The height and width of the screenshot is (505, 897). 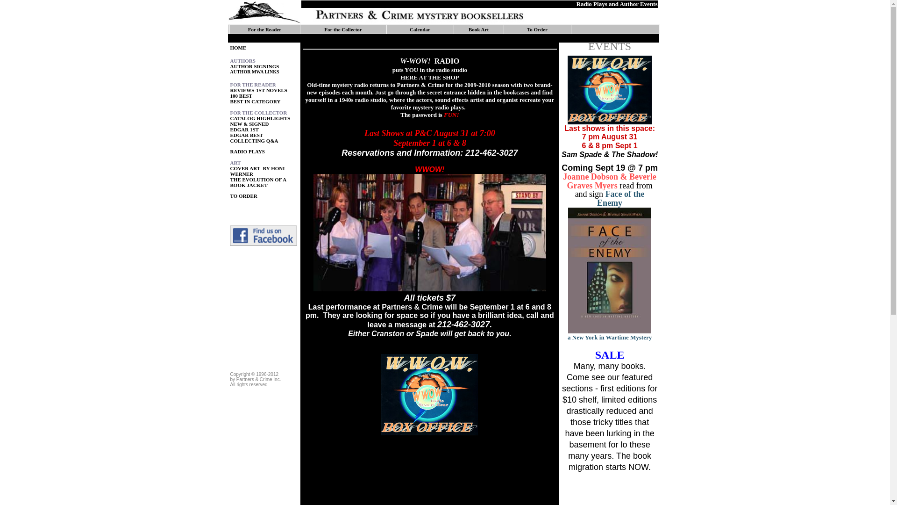 I want to click on TO ORDER, so click(x=243, y=195).